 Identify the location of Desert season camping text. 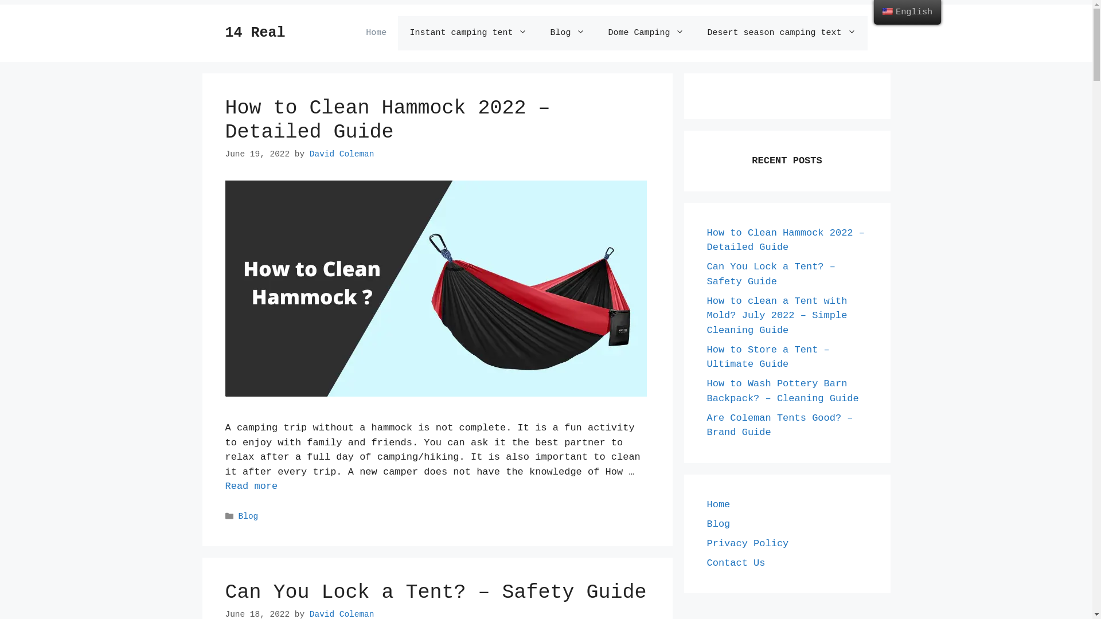
(781, 33).